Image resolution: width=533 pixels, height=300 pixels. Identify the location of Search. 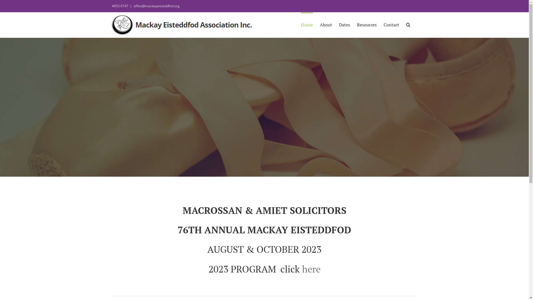
(408, 24).